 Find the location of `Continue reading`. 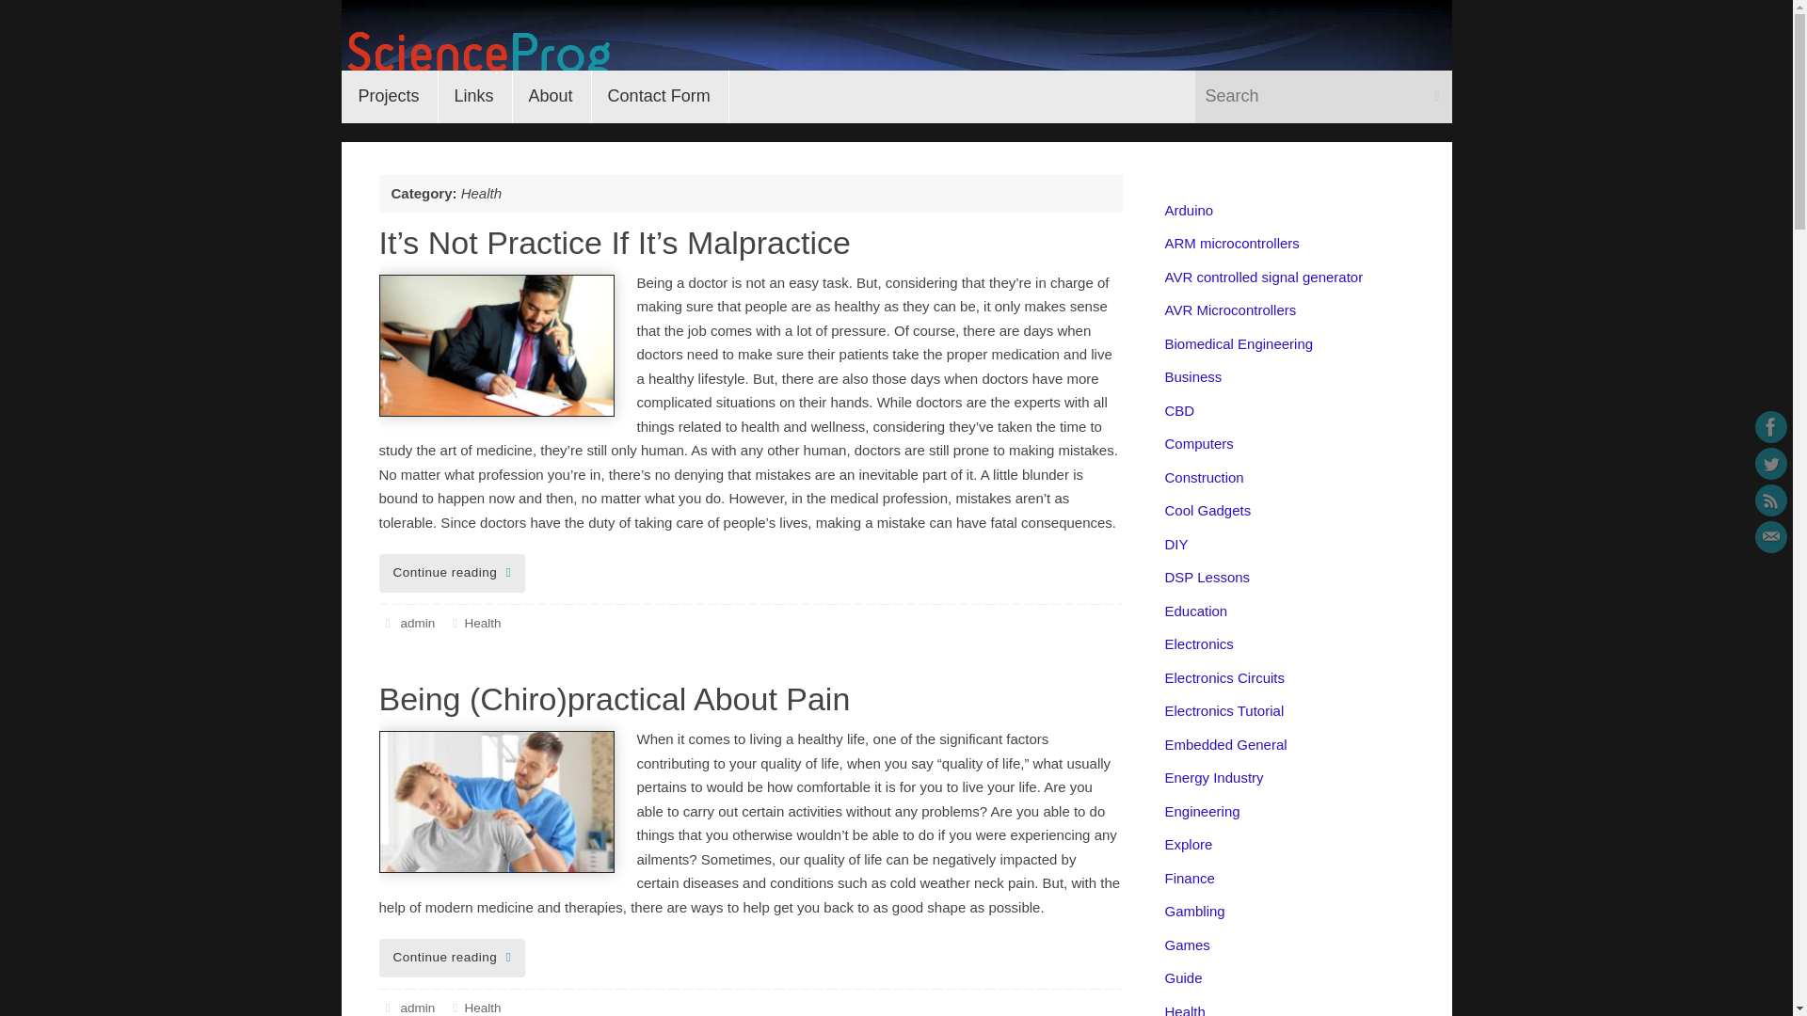

Continue reading is located at coordinates (452, 958).